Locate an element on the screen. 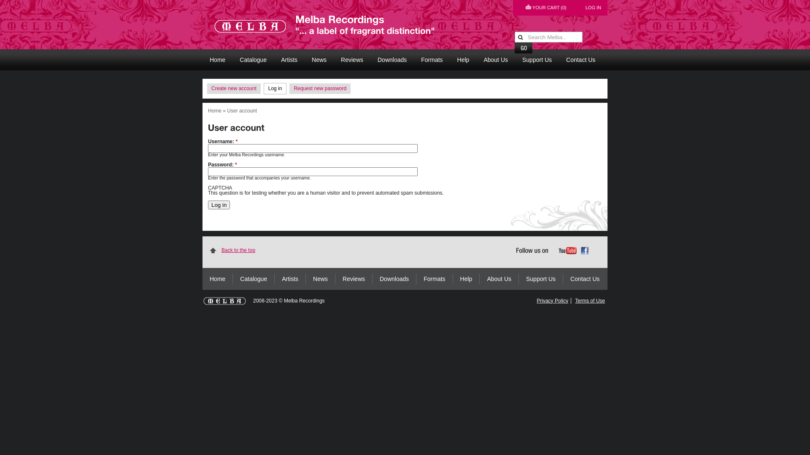 Image resolution: width=810 pixels, height=455 pixels. Support Us is located at coordinates (541, 279).